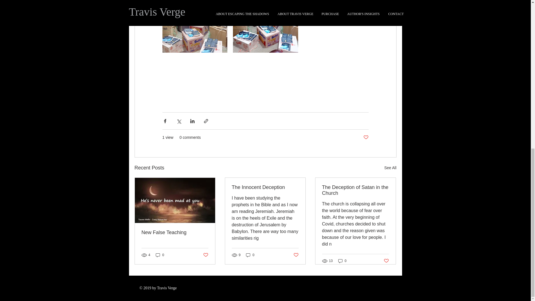 The height and width of the screenshot is (301, 535). What do you see at coordinates (342, 261) in the screenshot?
I see `0` at bounding box center [342, 261].